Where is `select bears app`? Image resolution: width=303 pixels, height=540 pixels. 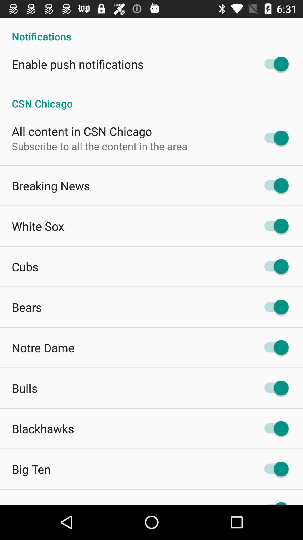
select bears app is located at coordinates (27, 307).